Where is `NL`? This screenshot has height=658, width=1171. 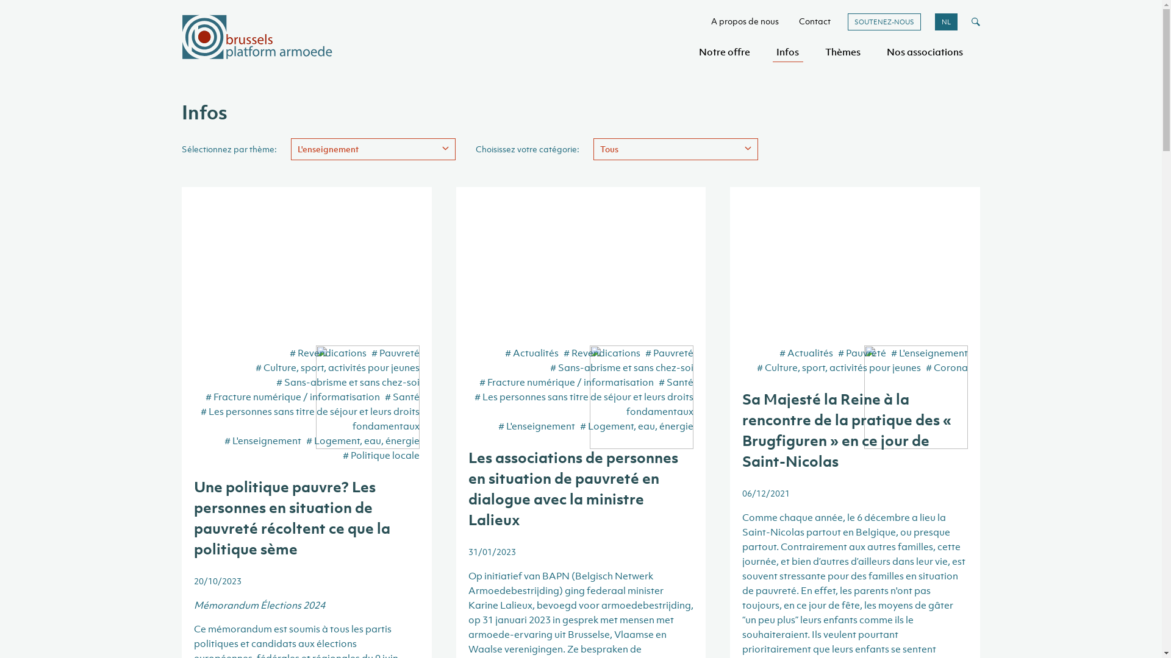
NL is located at coordinates (947, 22).